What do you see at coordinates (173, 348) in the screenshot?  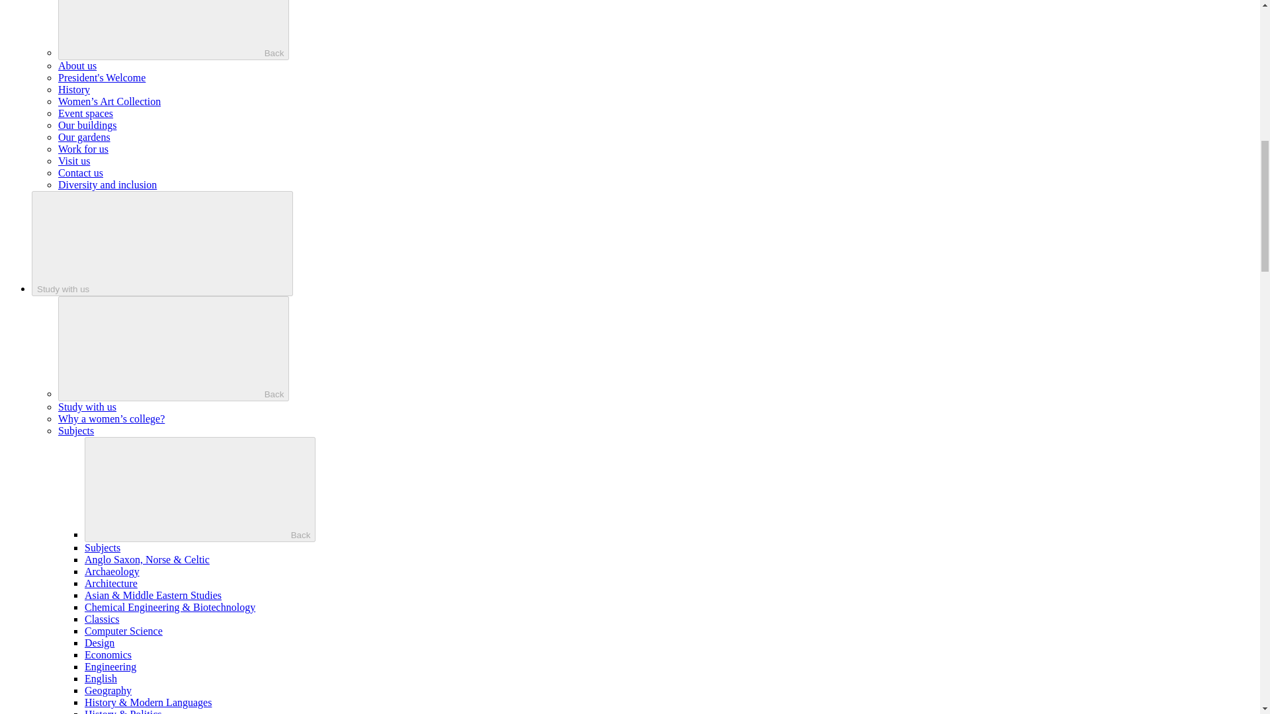 I see `Back` at bounding box center [173, 348].